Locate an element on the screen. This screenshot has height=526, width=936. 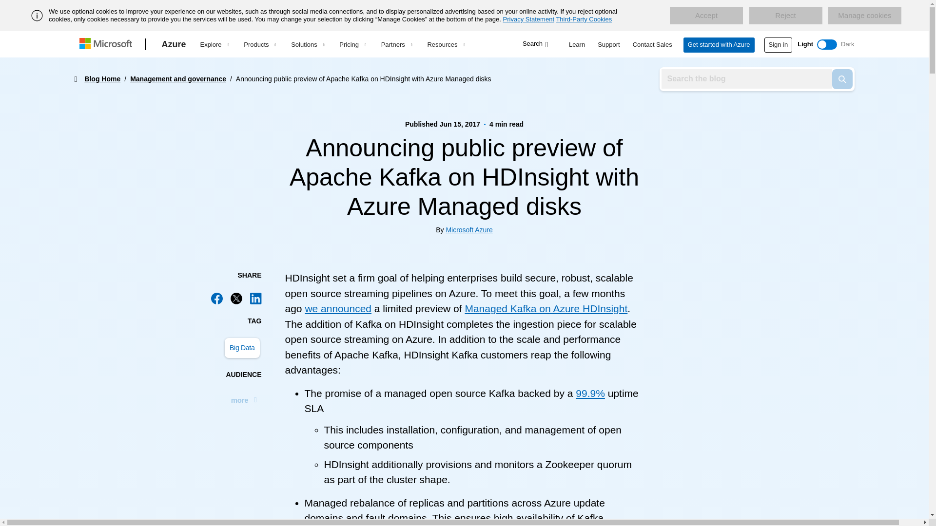
Microsoft is located at coordinates (107, 44).